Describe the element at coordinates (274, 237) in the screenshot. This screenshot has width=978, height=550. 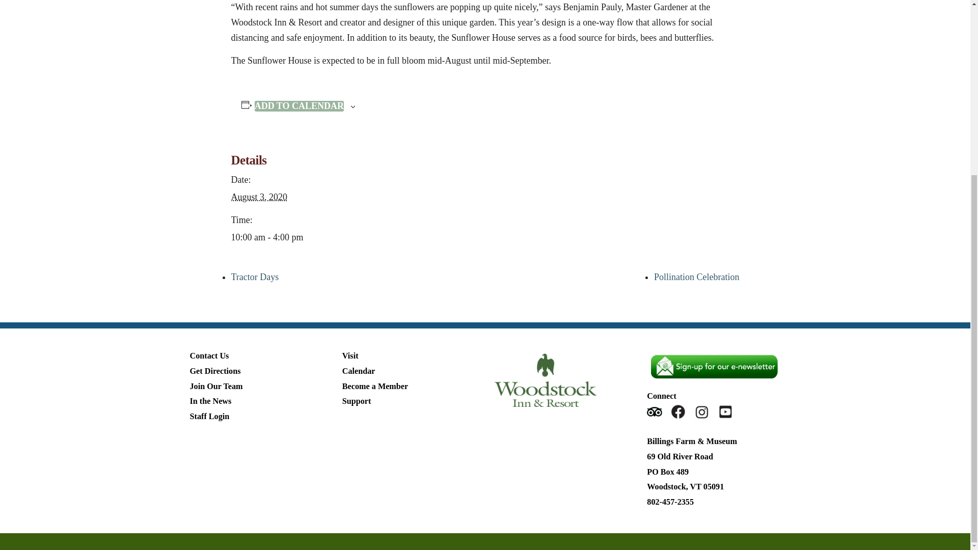
I see `2020-08-03` at that location.